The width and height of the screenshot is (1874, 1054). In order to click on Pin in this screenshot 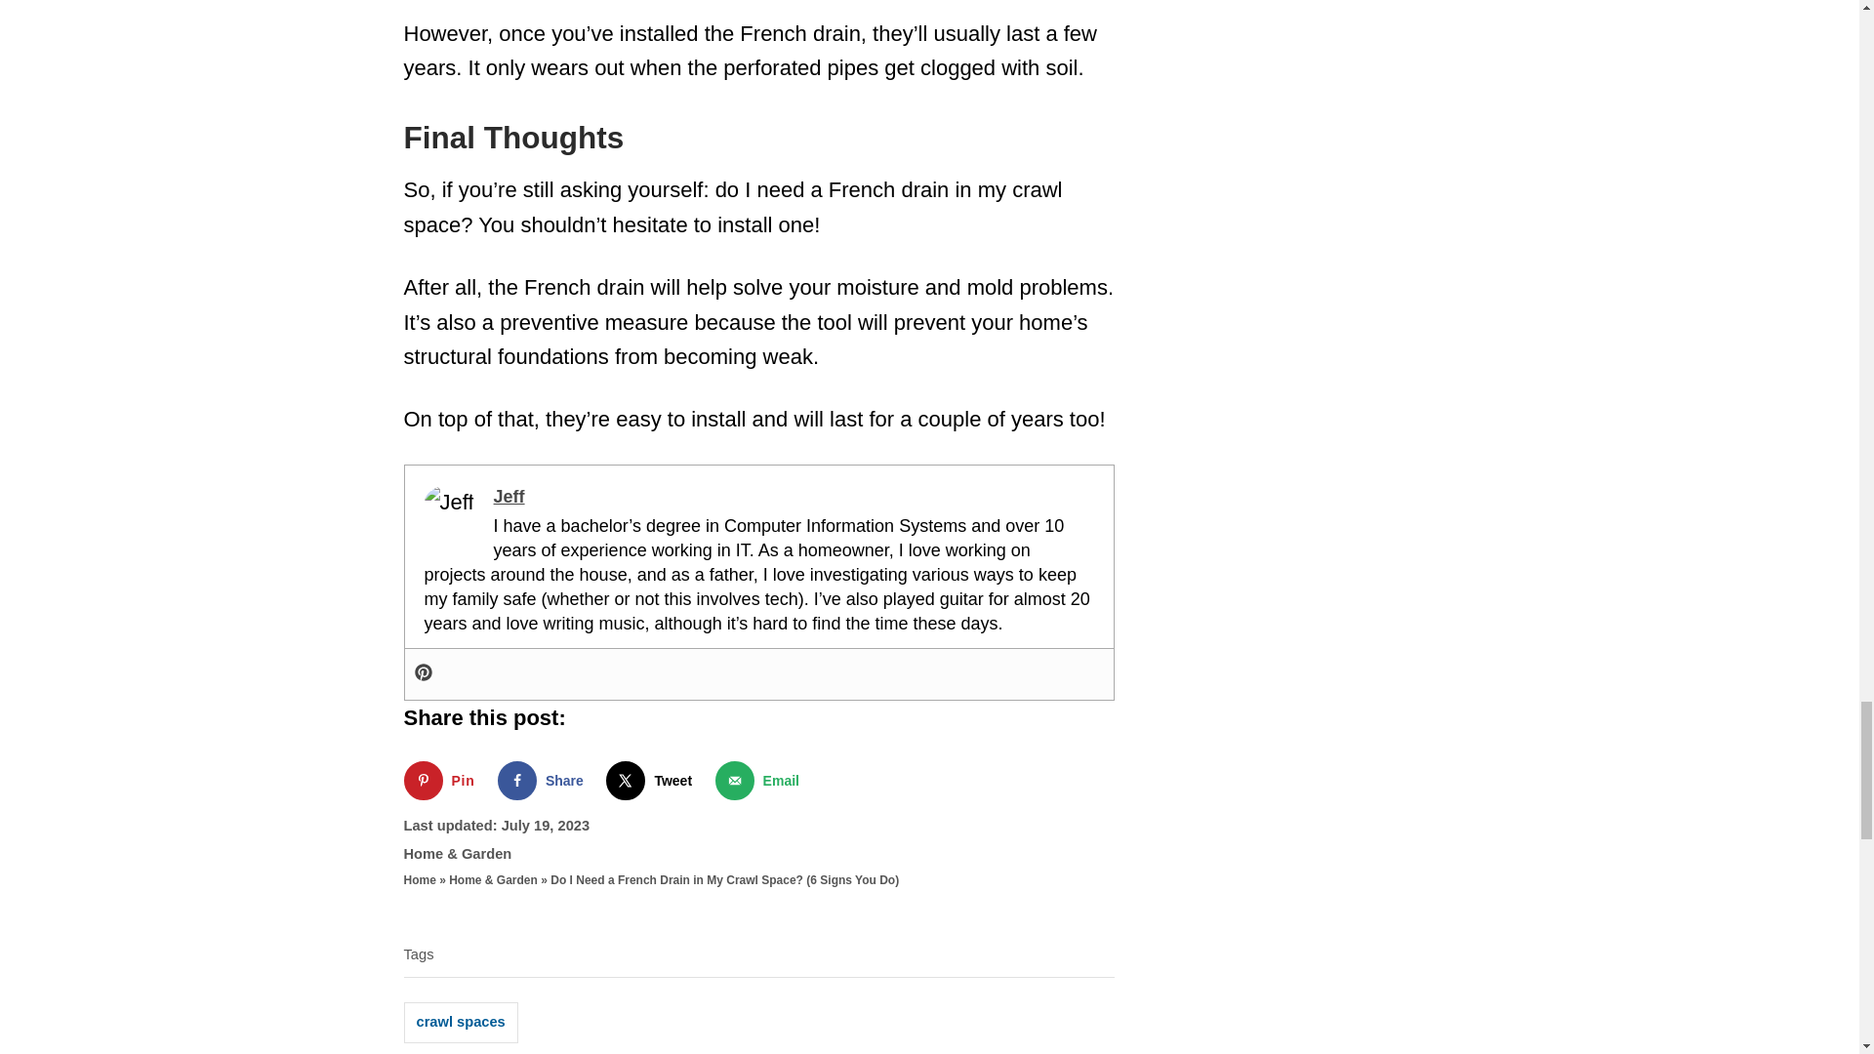, I will do `click(443, 780)`.